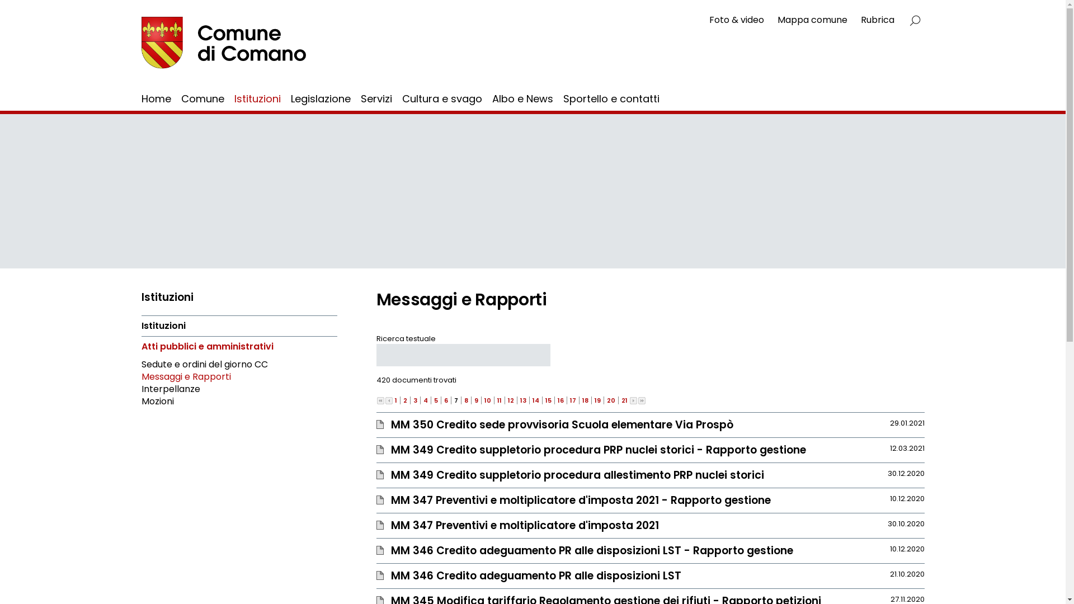  Describe the element at coordinates (157, 402) in the screenshot. I see `Mozioni` at that location.